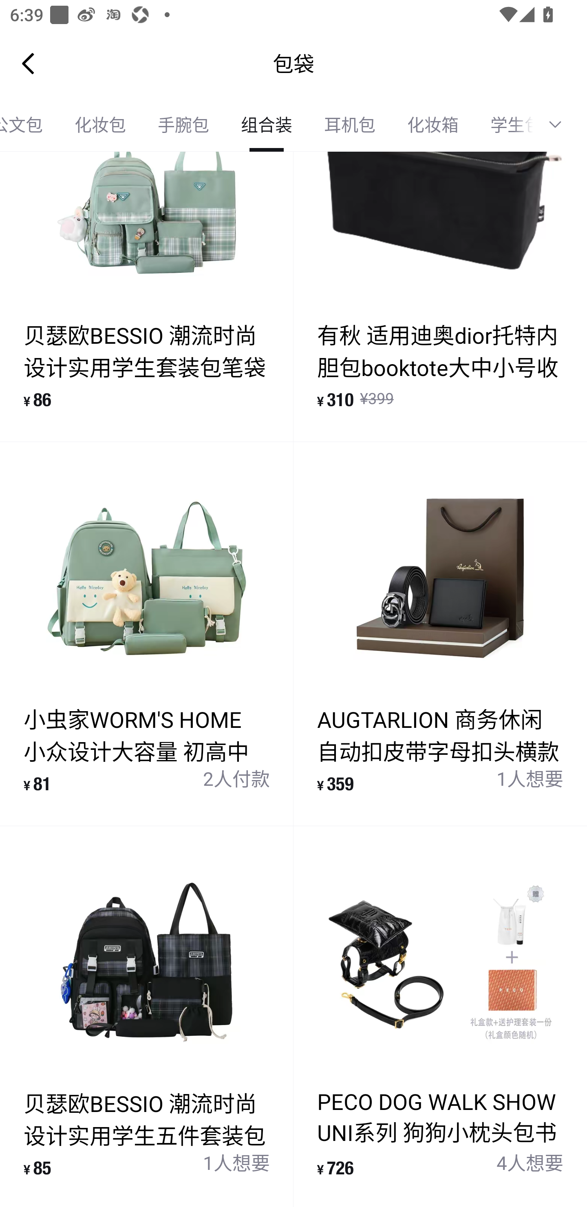 The width and height of the screenshot is (587, 1207). Describe the element at coordinates (433, 125) in the screenshot. I see `化妆箱` at that location.